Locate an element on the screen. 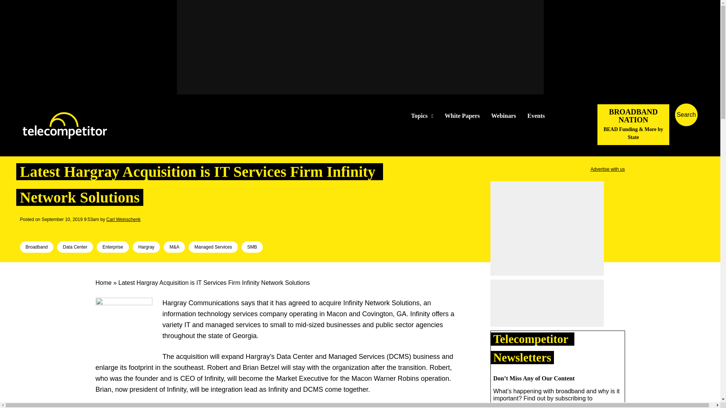  Search is located at coordinates (713, 126).